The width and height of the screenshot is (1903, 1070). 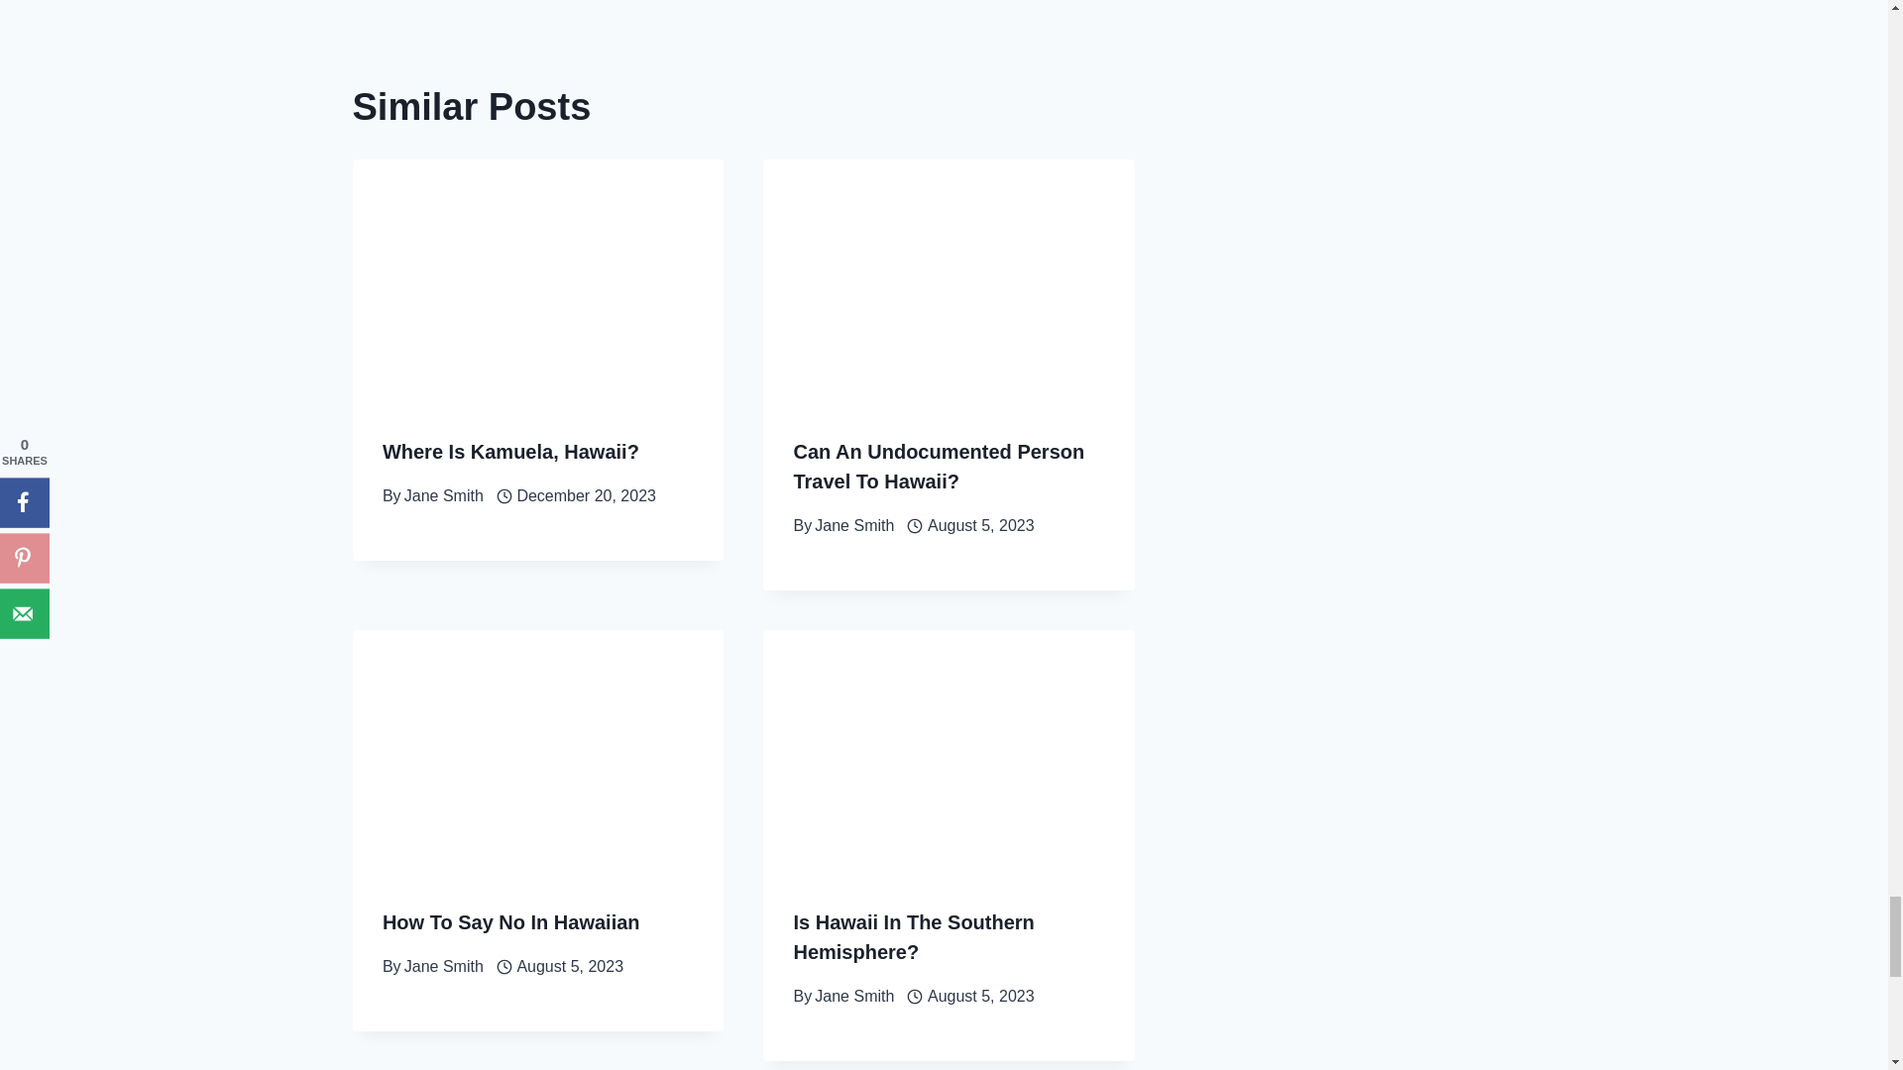 What do you see at coordinates (510, 451) in the screenshot?
I see `Where Is Kamuela, Hawaii?` at bounding box center [510, 451].